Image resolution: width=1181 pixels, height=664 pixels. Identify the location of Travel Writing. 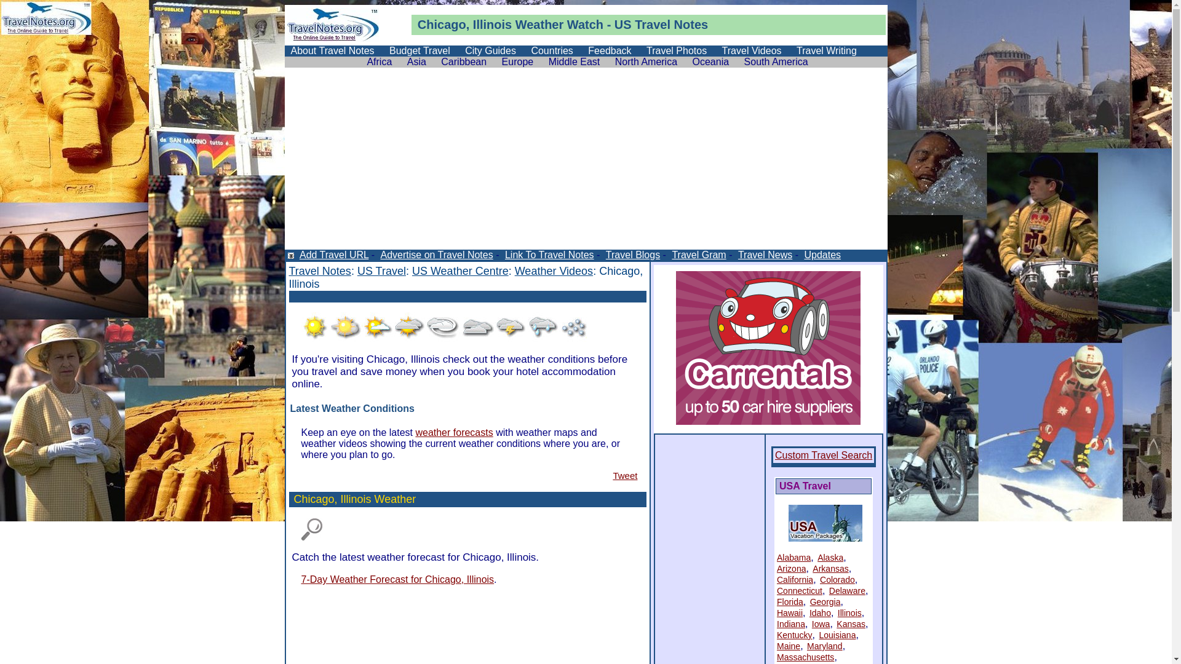
(827, 50).